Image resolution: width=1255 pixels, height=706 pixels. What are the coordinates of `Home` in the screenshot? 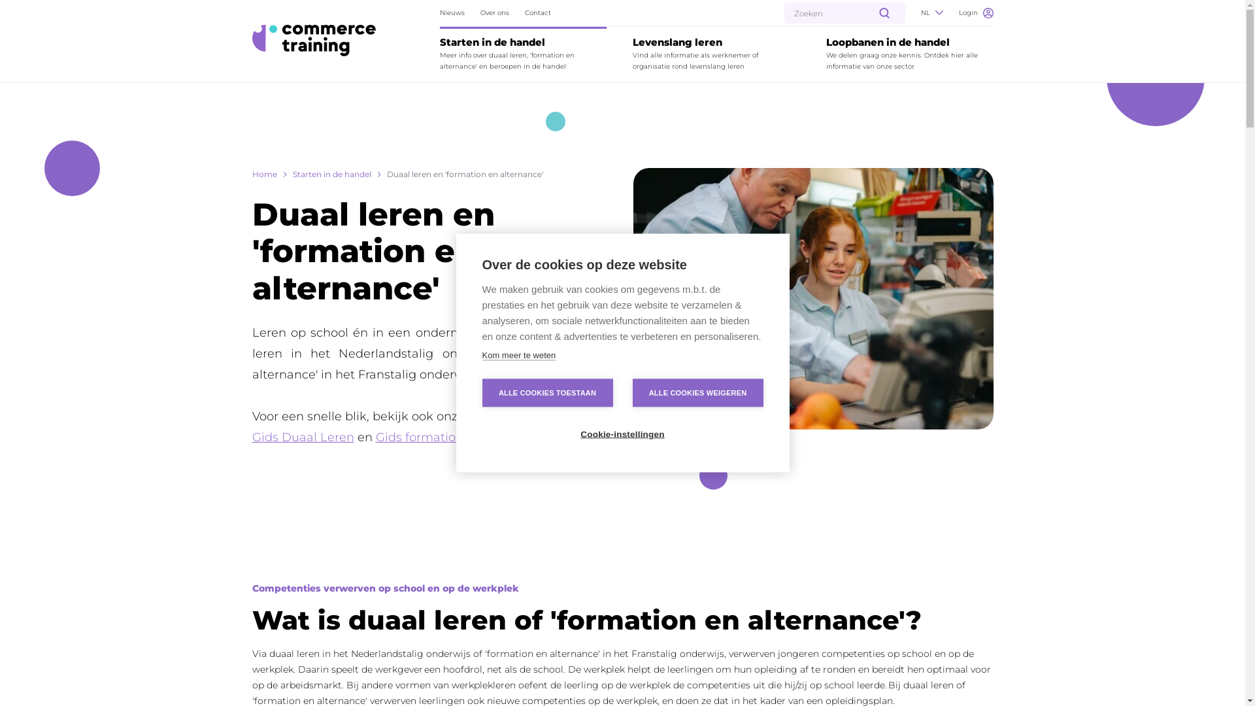 It's located at (265, 174).